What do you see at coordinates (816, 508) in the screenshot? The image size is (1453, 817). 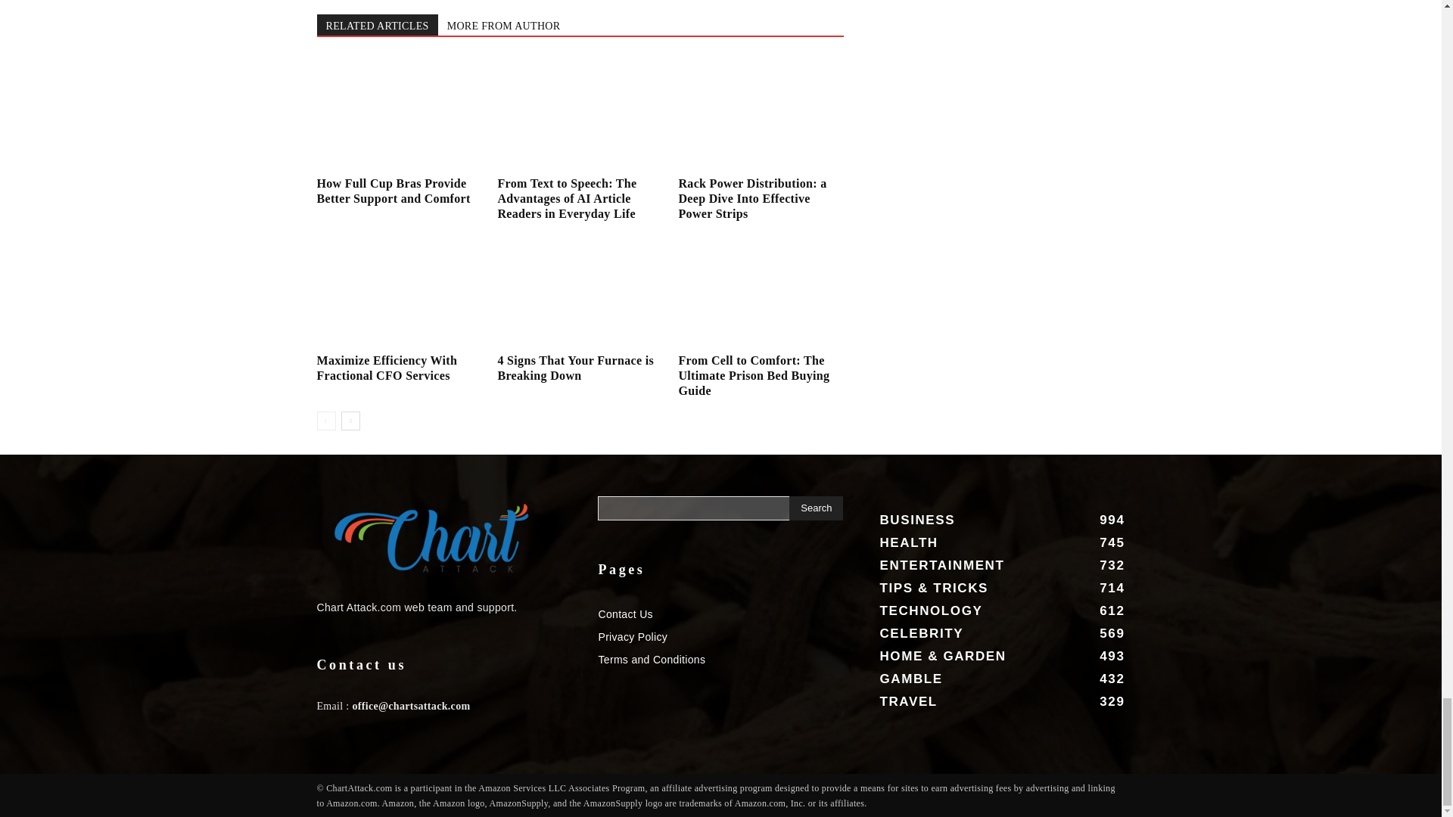 I see `Search` at bounding box center [816, 508].